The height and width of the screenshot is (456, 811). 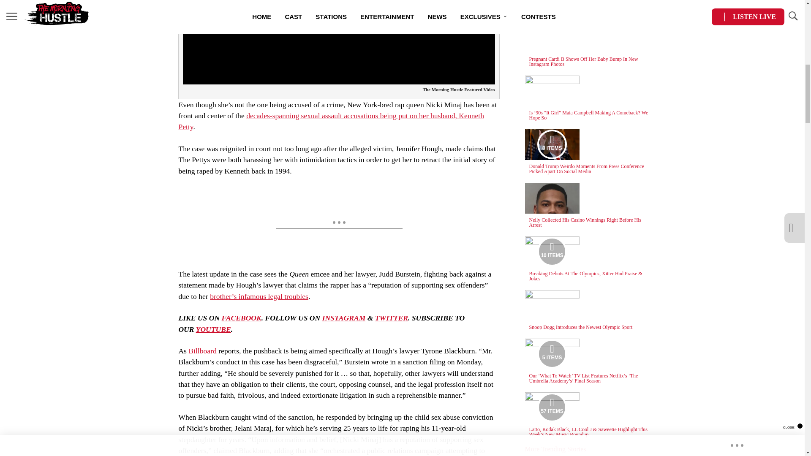 I want to click on INSTAGRAM, so click(x=344, y=318).